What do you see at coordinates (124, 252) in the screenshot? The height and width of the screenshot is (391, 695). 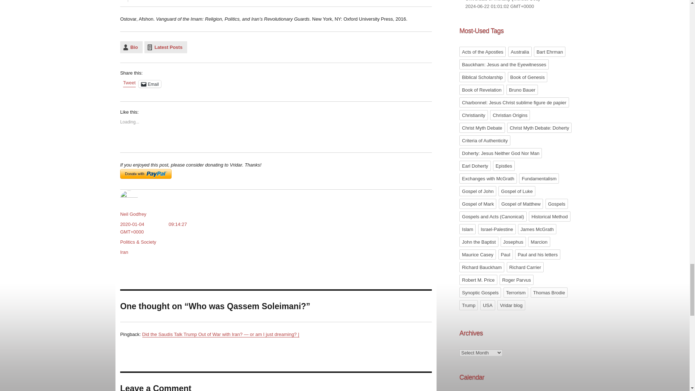 I see `Iran` at bounding box center [124, 252].